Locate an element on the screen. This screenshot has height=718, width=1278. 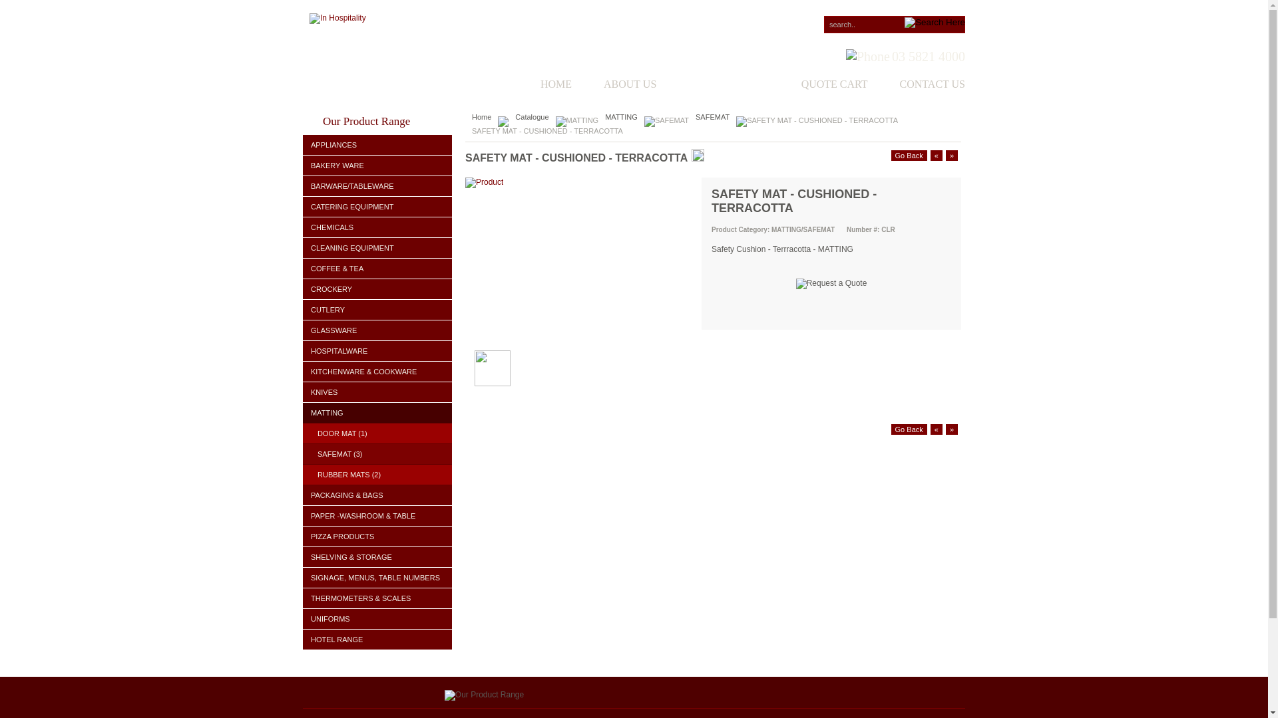
search.. is located at coordinates (895, 25).